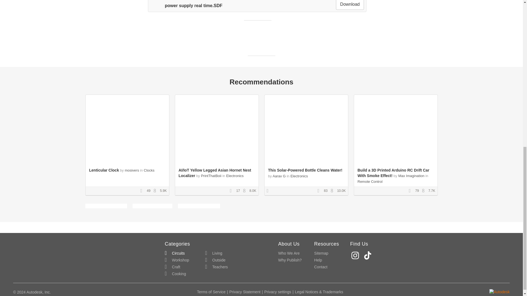 This screenshot has height=296, width=527. Describe the element at coordinates (156, 191) in the screenshot. I see `Views Count` at that location.